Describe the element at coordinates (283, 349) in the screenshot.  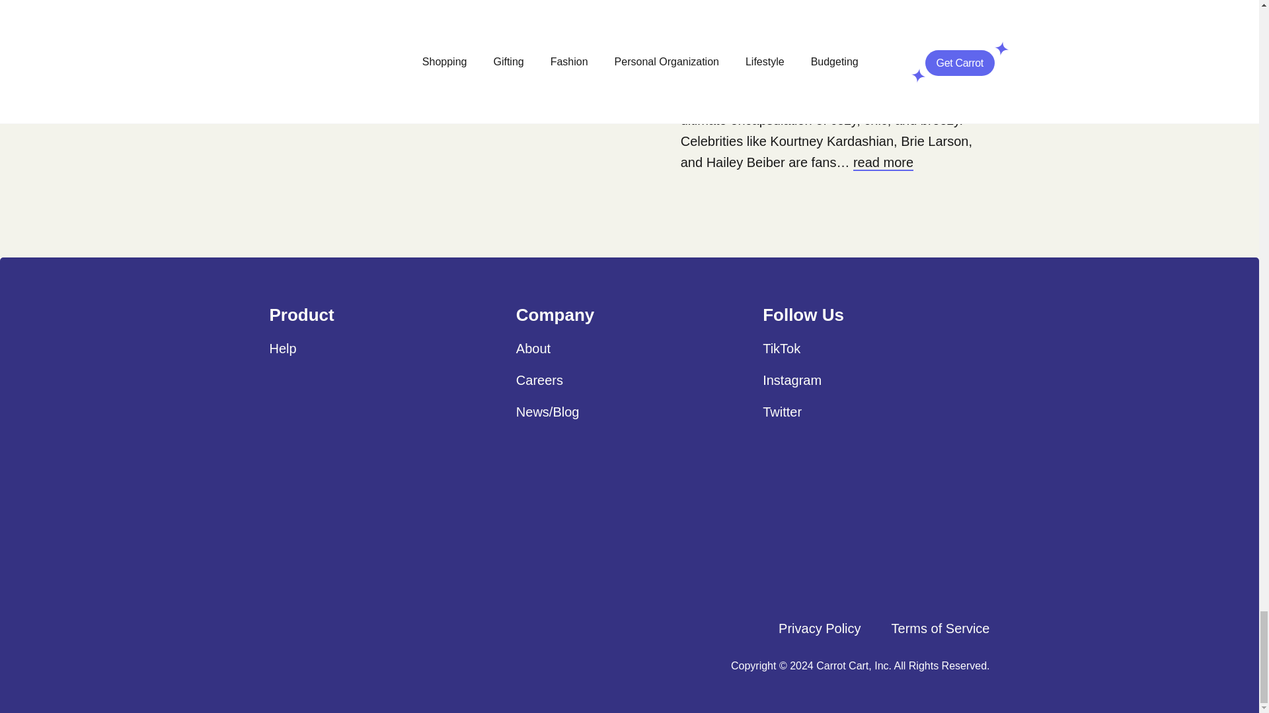
I see `Help` at that location.